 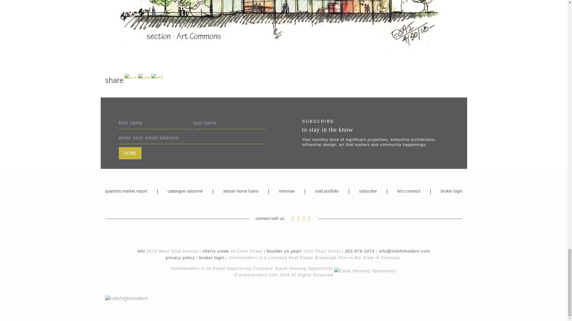 What do you see at coordinates (229, 123) in the screenshot?
I see `last name` at bounding box center [229, 123].